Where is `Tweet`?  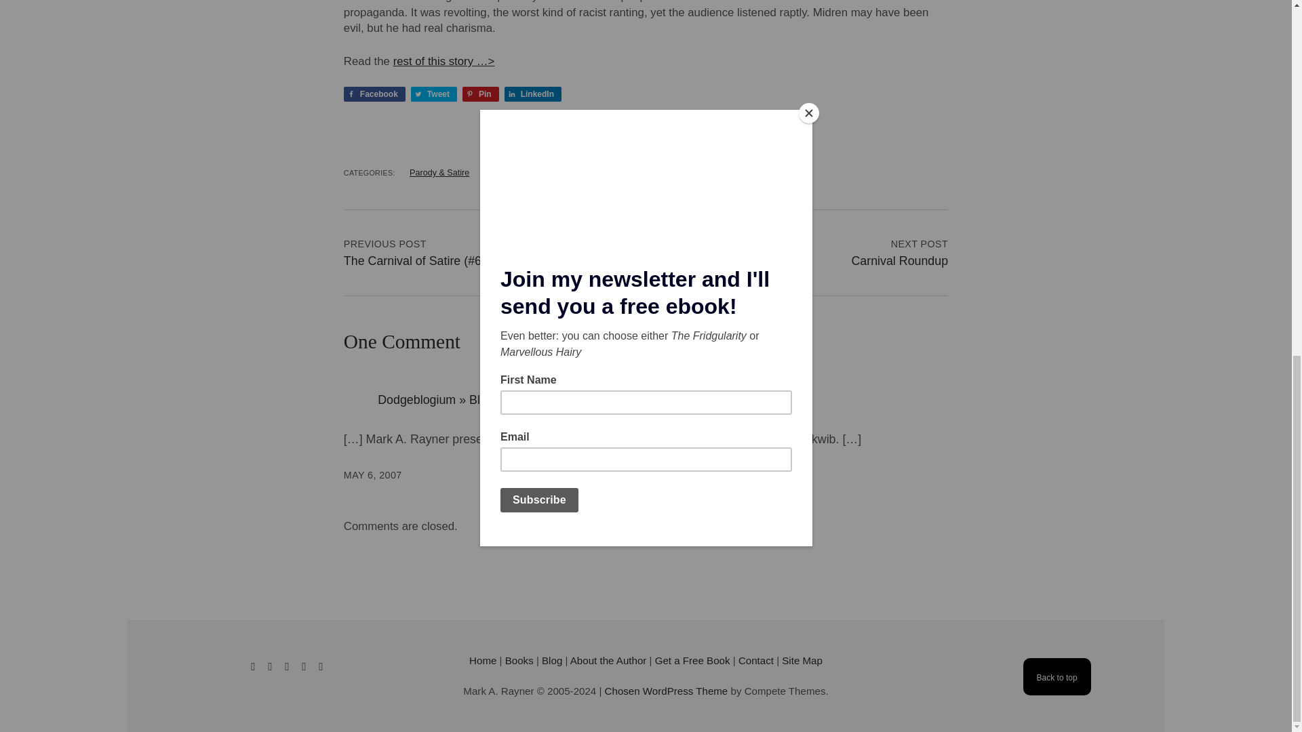 Tweet is located at coordinates (434, 94).